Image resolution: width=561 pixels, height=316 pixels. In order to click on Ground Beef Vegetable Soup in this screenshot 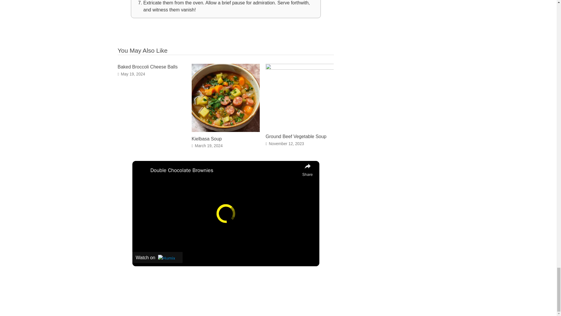, I will do `click(299, 68)`.